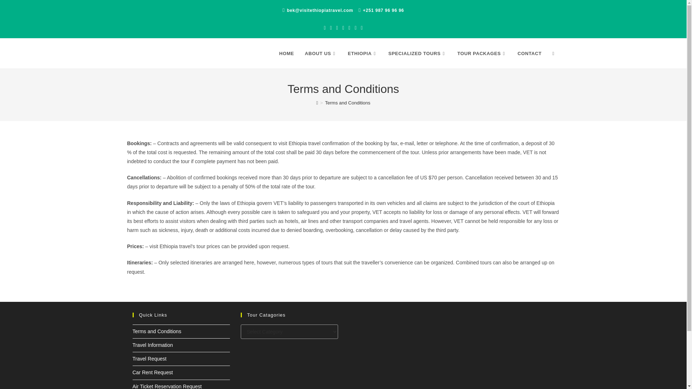  I want to click on SPECIALIZED TOURS, so click(417, 53).